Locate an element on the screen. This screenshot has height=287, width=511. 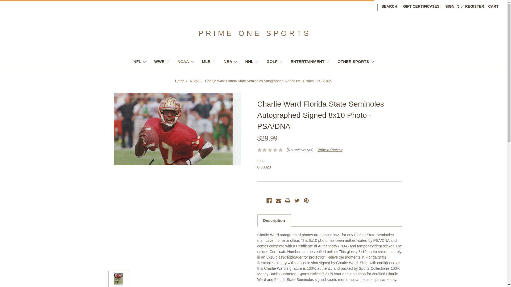
CART is located at coordinates (493, 6).